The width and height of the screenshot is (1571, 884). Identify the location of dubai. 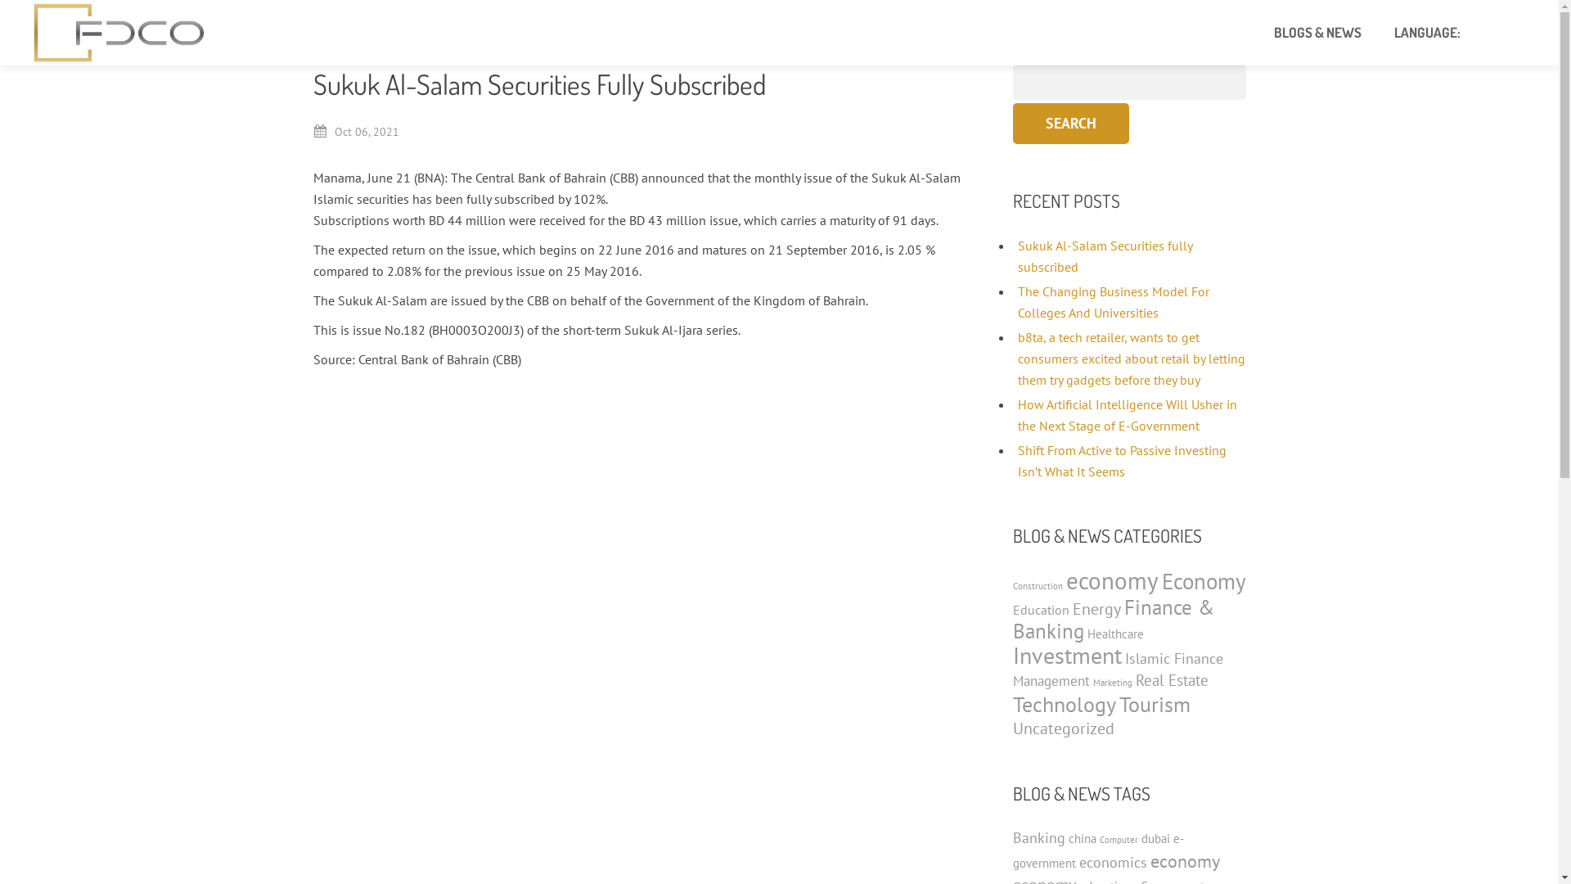
(1155, 838).